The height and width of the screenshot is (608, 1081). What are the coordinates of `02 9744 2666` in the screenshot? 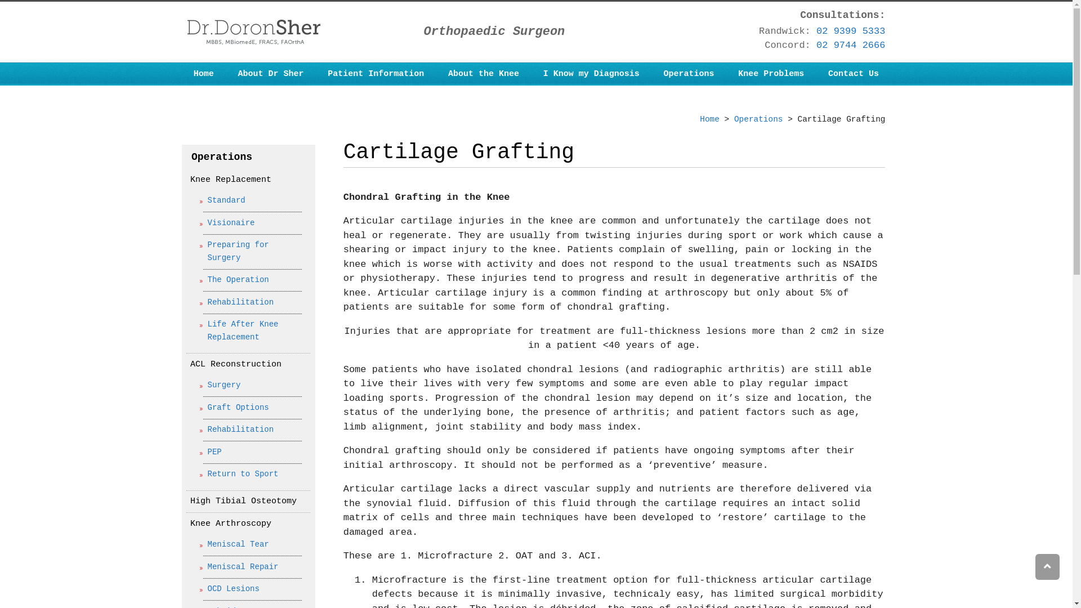 It's located at (851, 45).